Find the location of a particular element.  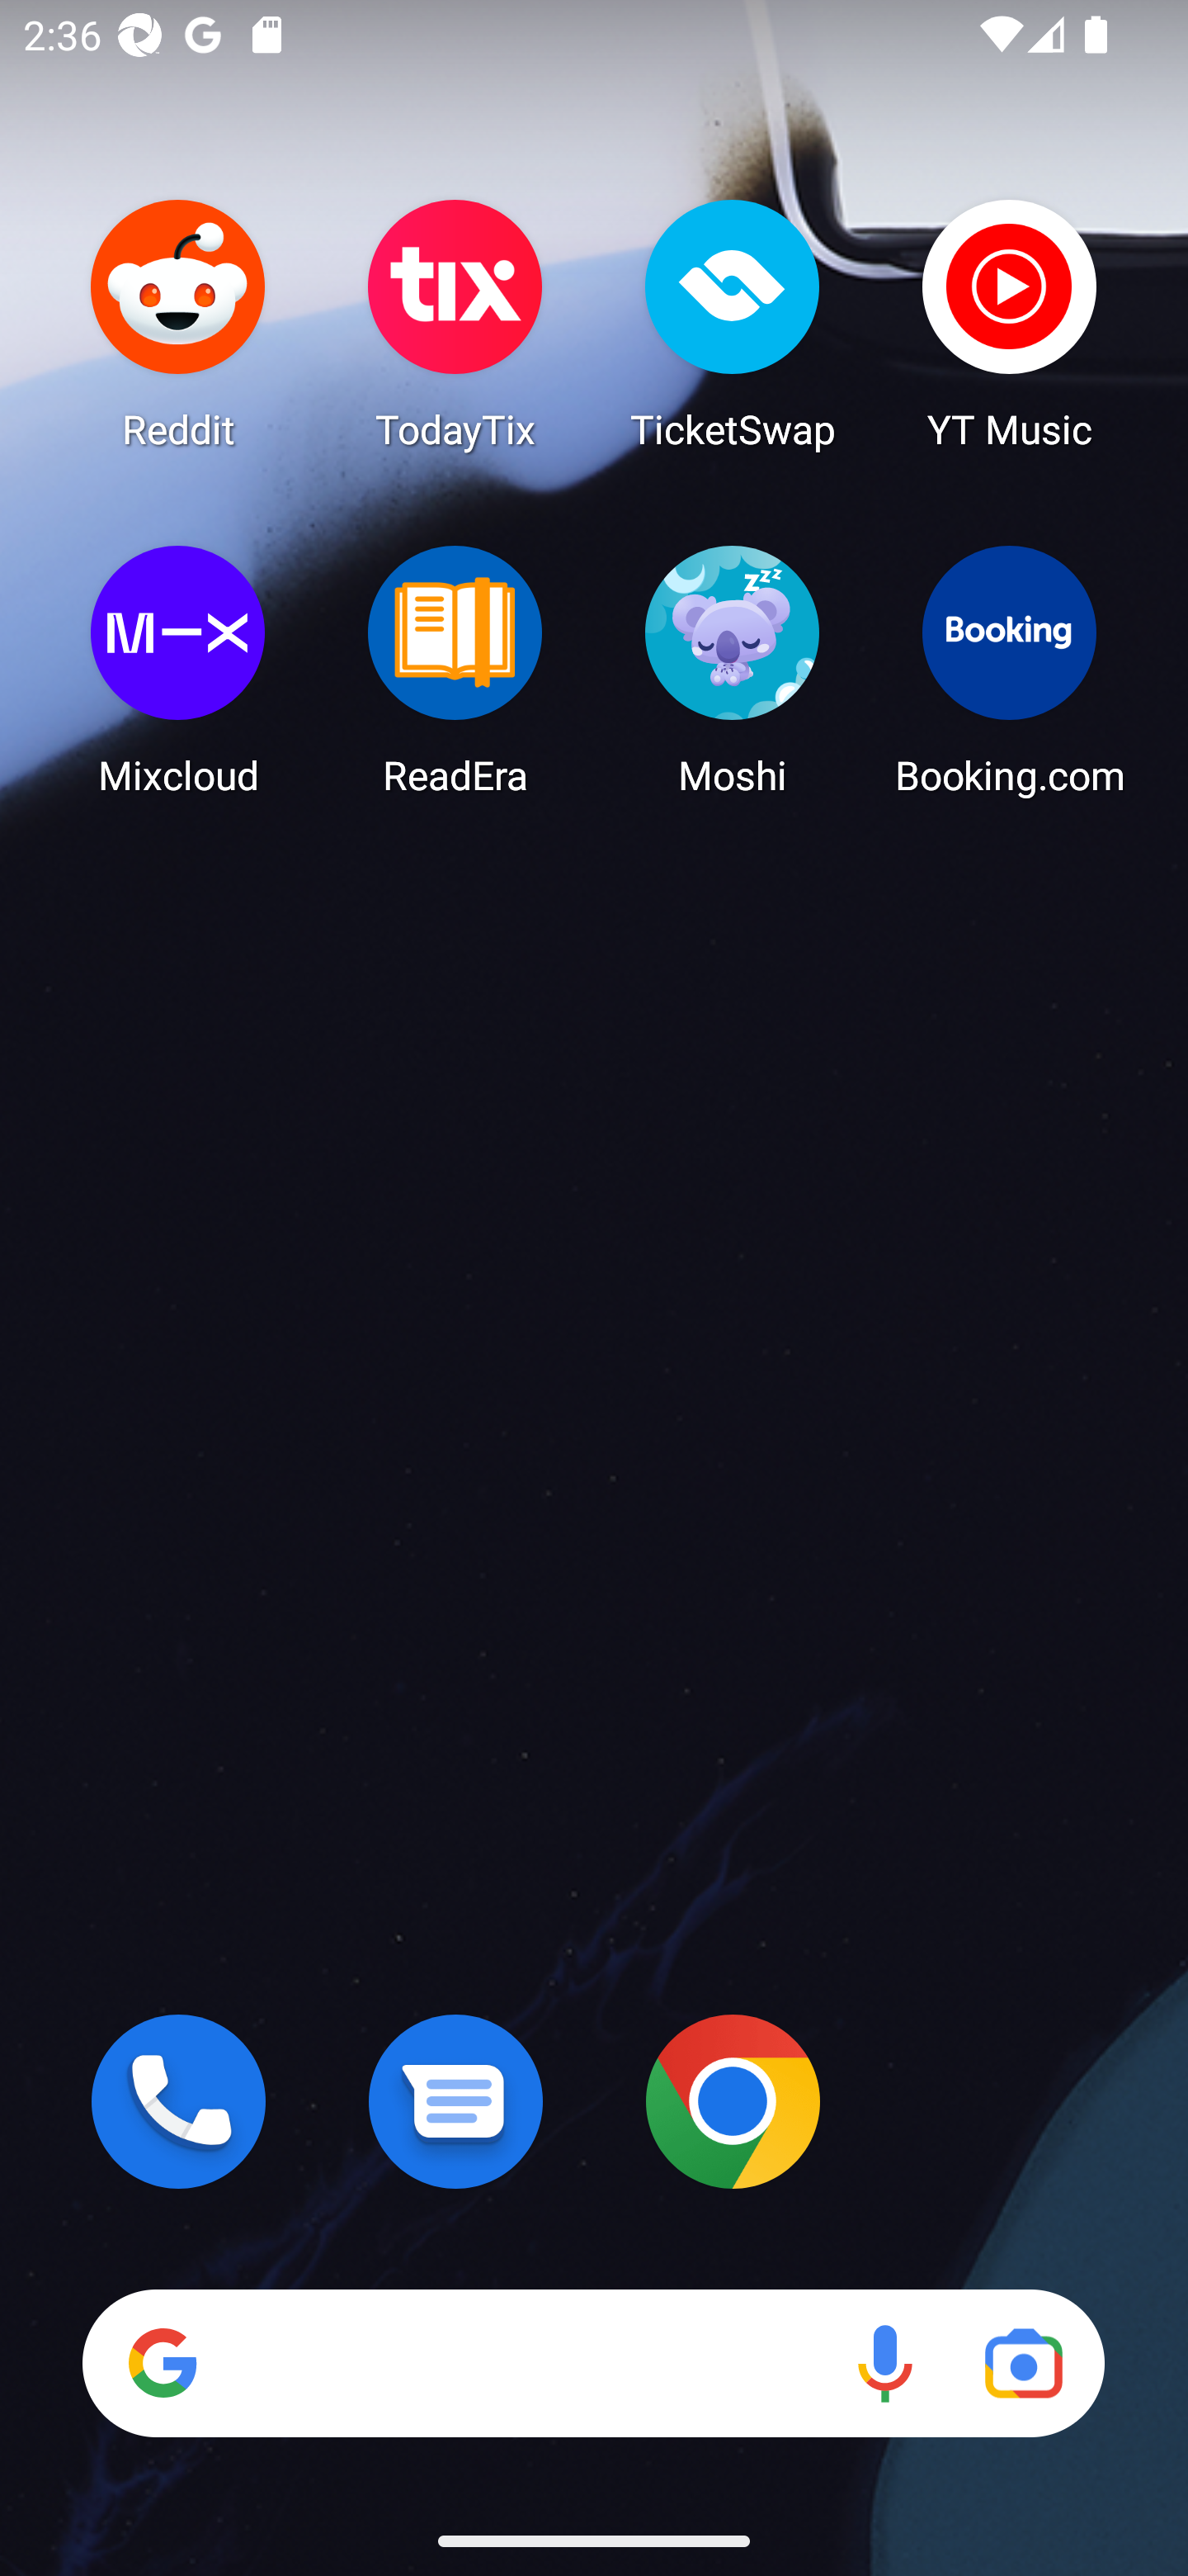

TicketSwap is located at coordinates (733, 324).